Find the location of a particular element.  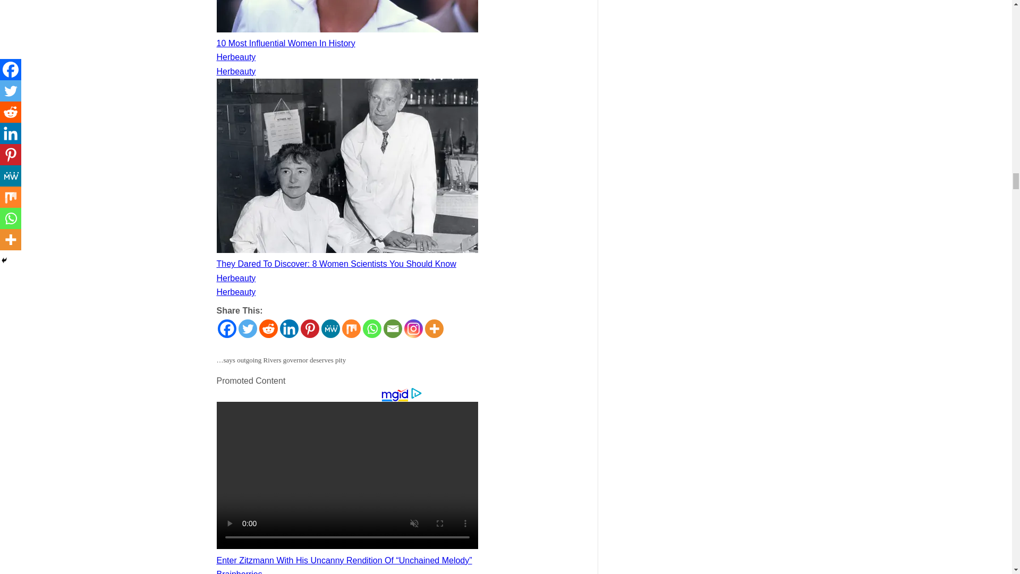

Whatsapp is located at coordinates (371, 328).